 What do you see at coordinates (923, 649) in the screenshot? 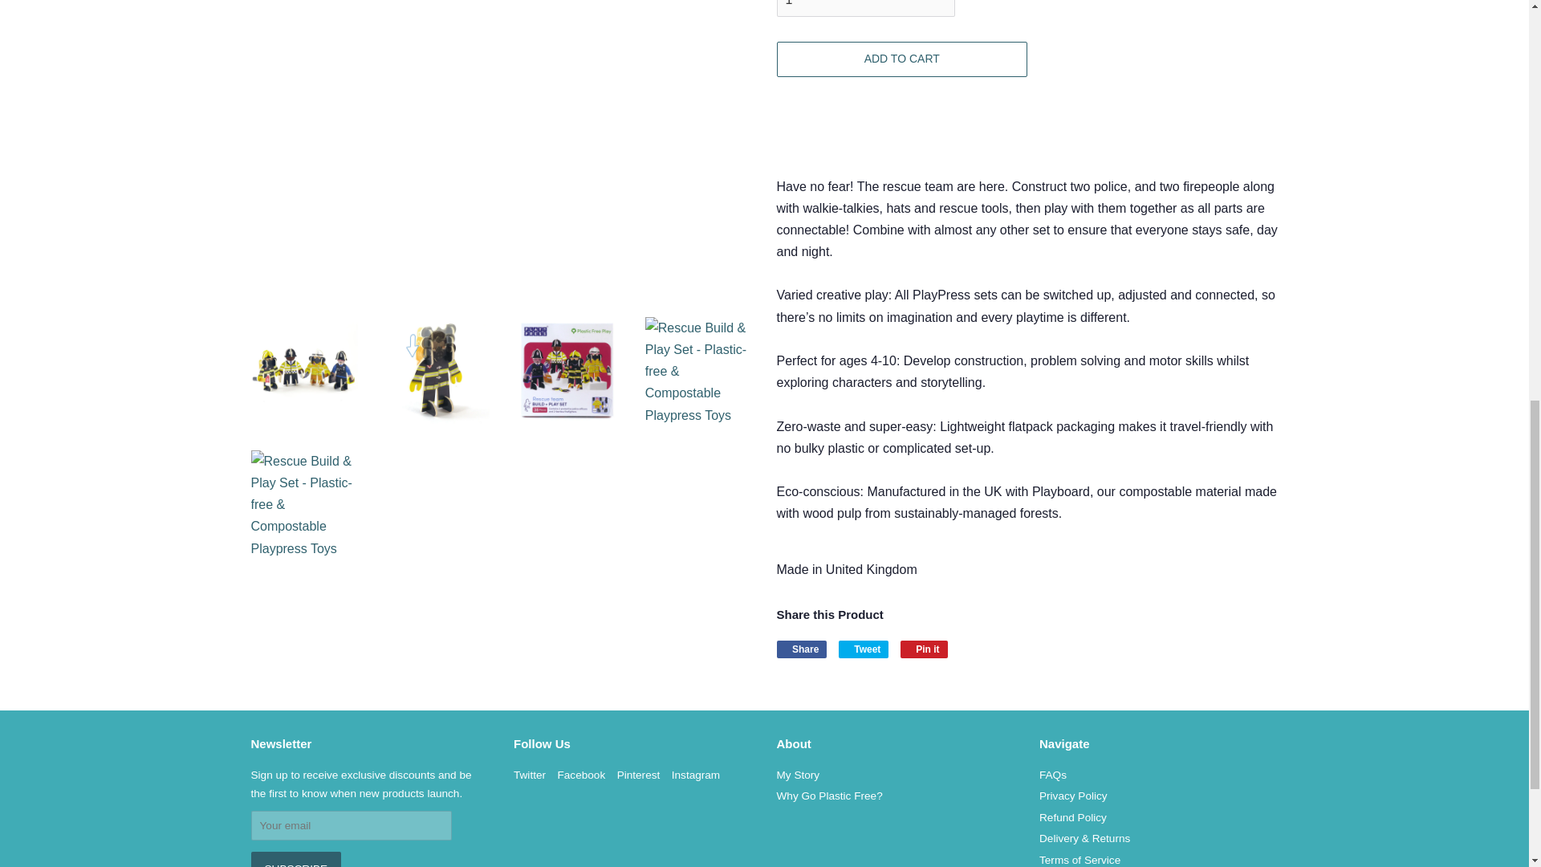
I see `Pin on Pinterest` at bounding box center [923, 649].